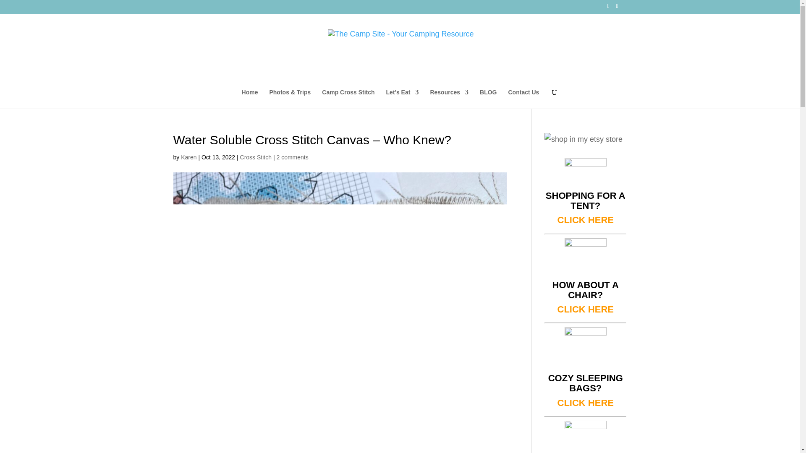 This screenshot has width=806, height=453. Describe the element at coordinates (449, 98) in the screenshot. I see `Resources` at that location.